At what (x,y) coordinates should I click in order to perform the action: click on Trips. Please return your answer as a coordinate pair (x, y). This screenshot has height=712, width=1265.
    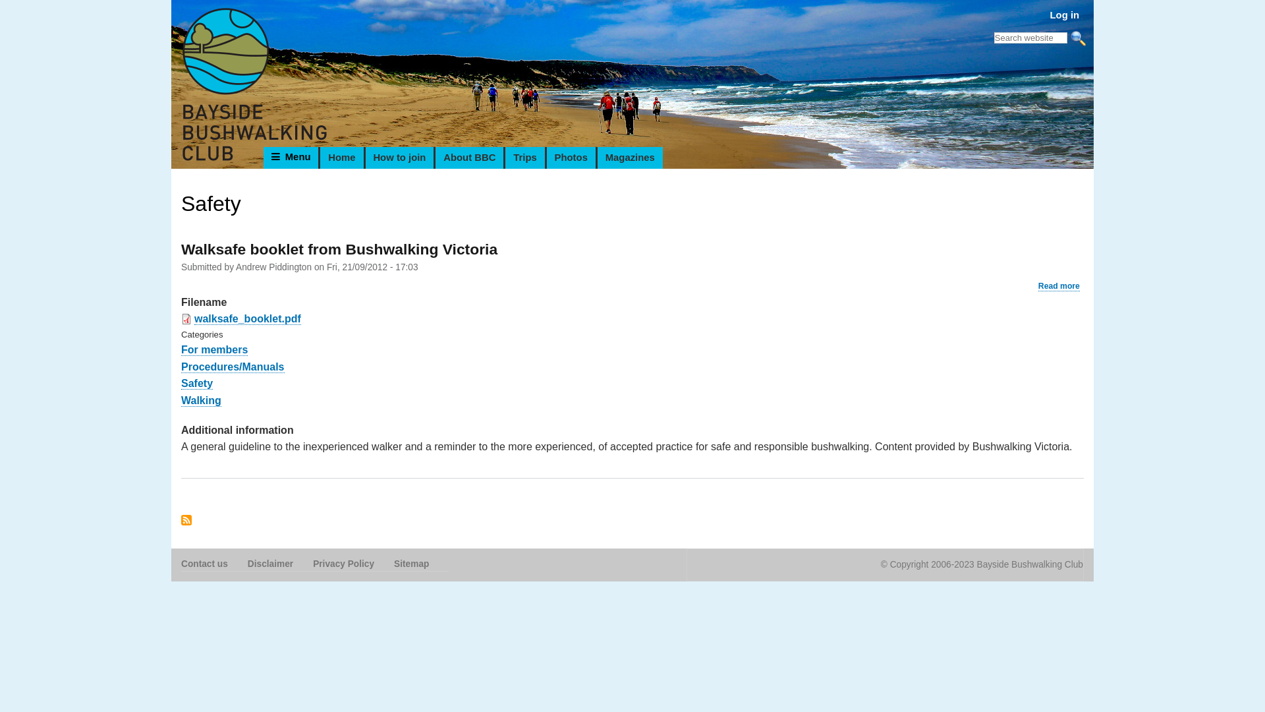
    Looking at the image, I should click on (524, 158).